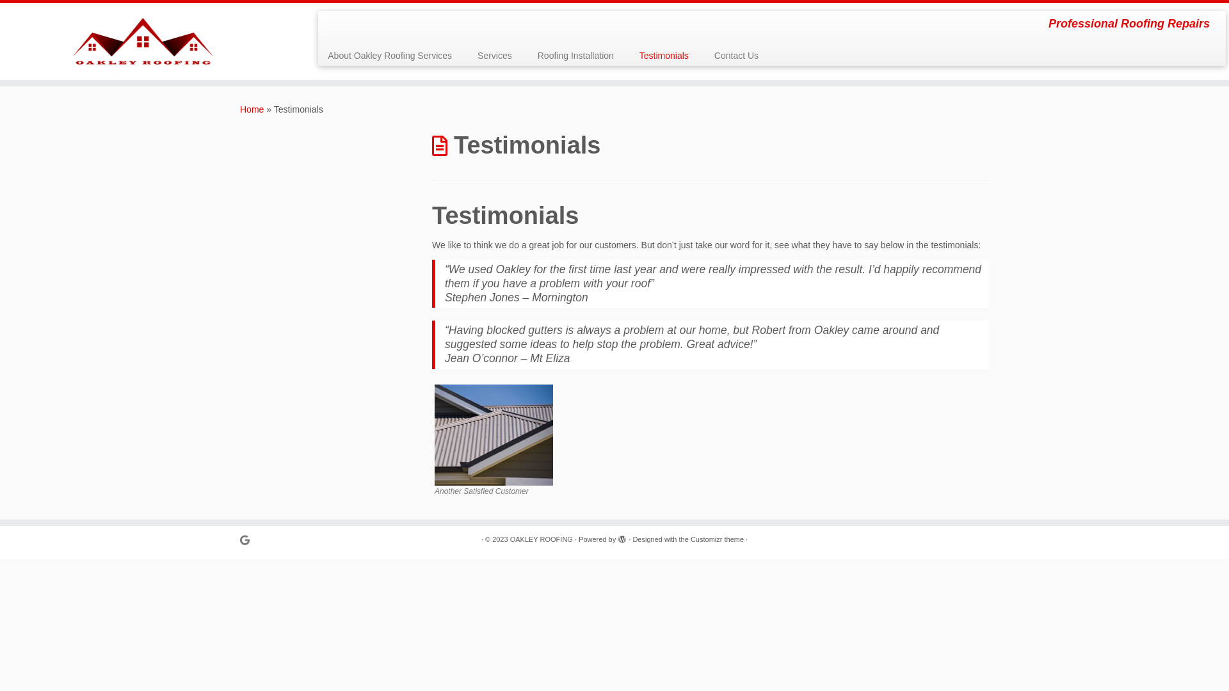  I want to click on Powered by WordPress, so click(622, 537).